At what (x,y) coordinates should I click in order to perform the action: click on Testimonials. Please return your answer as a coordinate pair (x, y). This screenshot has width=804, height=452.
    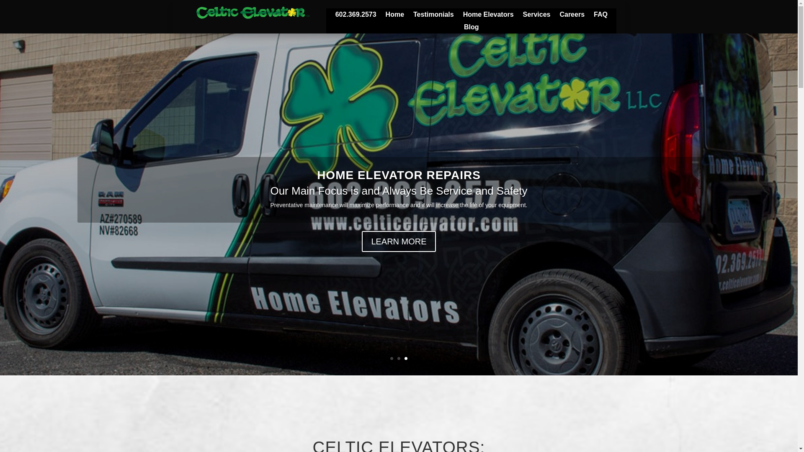
    Looking at the image, I should click on (433, 16).